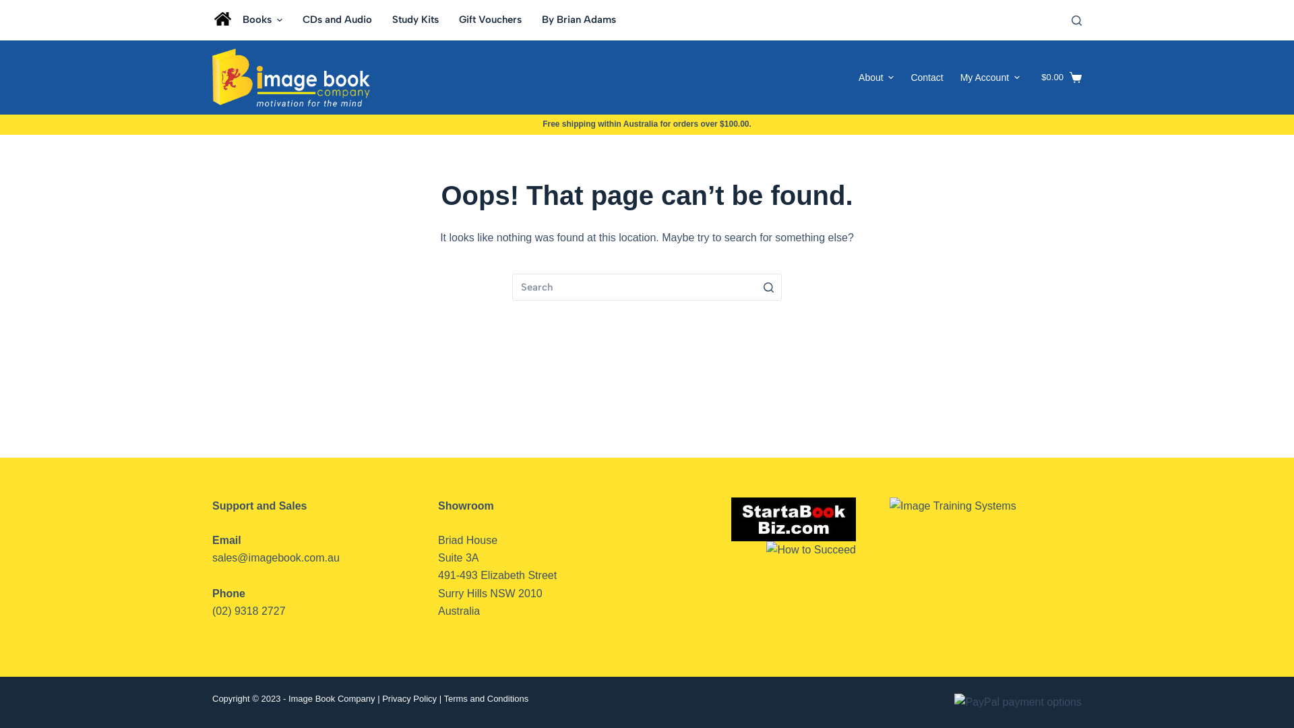  Describe the element at coordinates (222, 20) in the screenshot. I see `Home` at that location.